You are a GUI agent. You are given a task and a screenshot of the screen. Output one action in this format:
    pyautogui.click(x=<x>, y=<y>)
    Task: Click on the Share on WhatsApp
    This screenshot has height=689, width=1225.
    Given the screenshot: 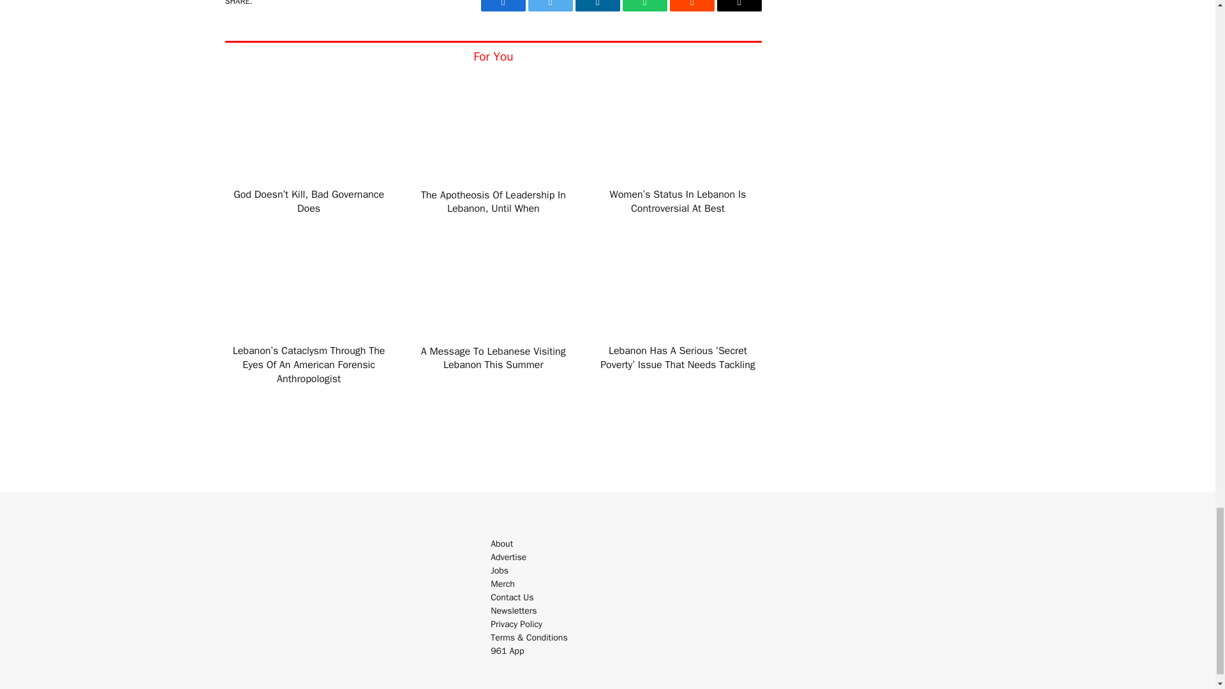 What is the action you would take?
    pyautogui.click(x=644, y=6)
    